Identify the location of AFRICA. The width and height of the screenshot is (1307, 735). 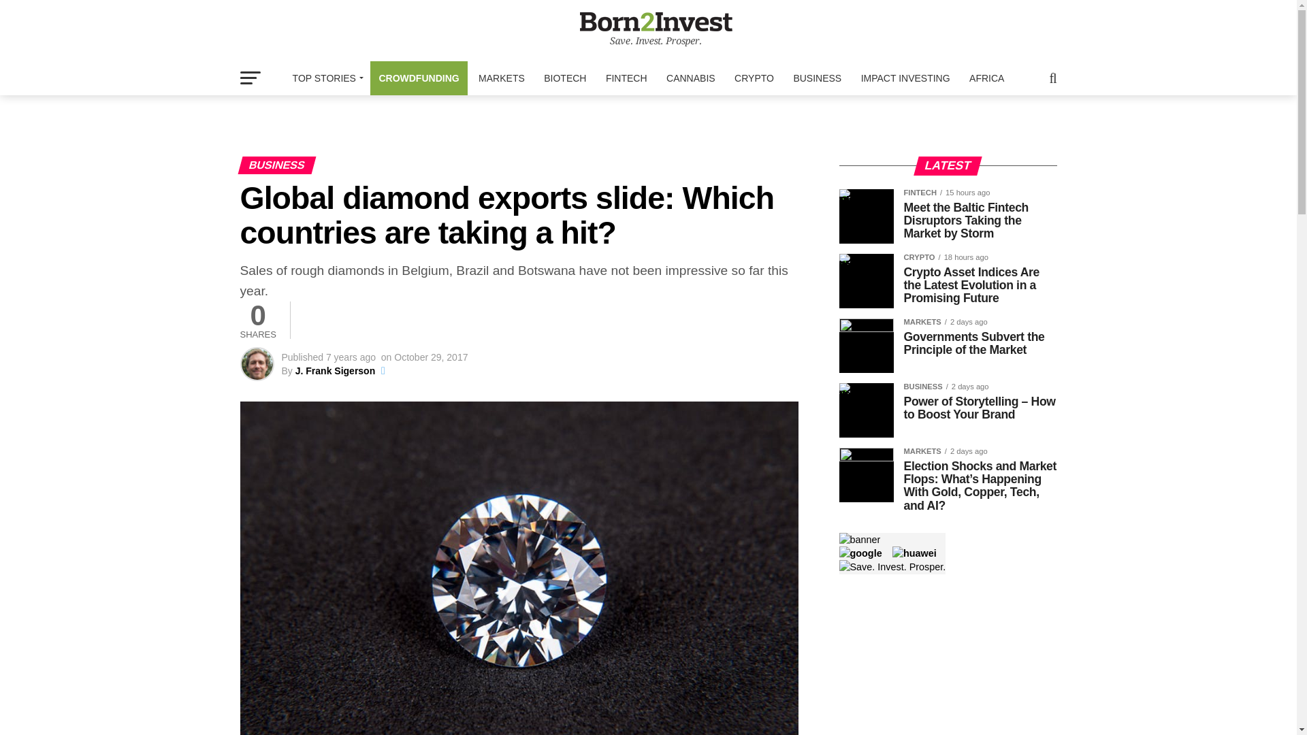
(986, 78).